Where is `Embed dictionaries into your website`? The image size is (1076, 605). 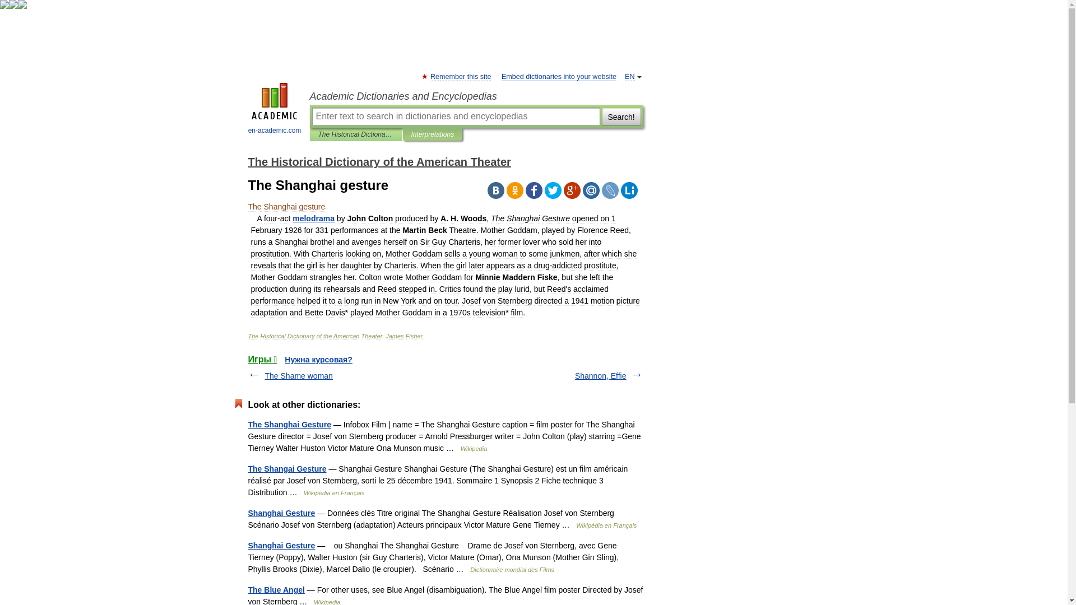 Embed dictionaries into your website is located at coordinates (559, 76).